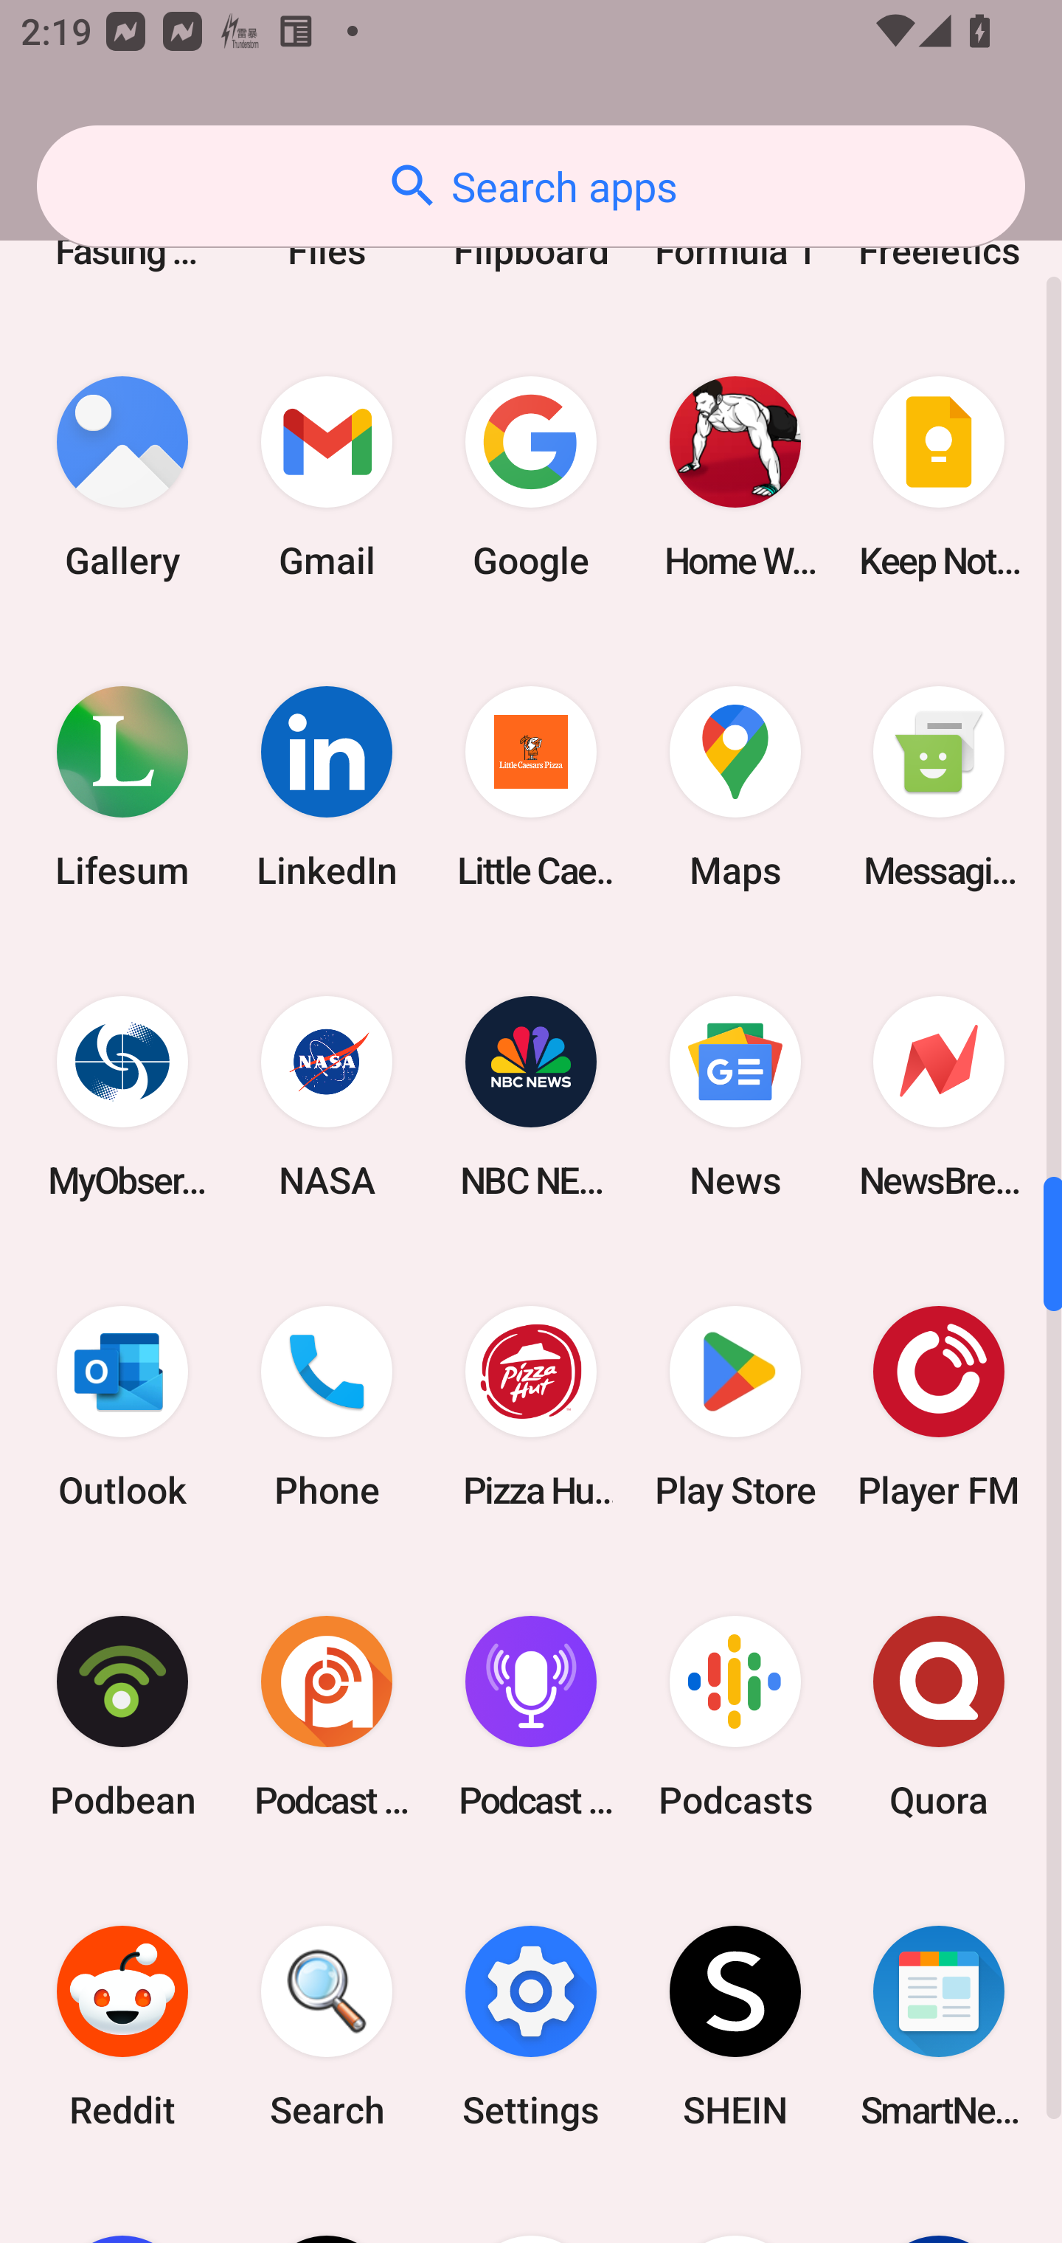 The image size is (1062, 2243). I want to click on   Search apps, so click(531, 186).